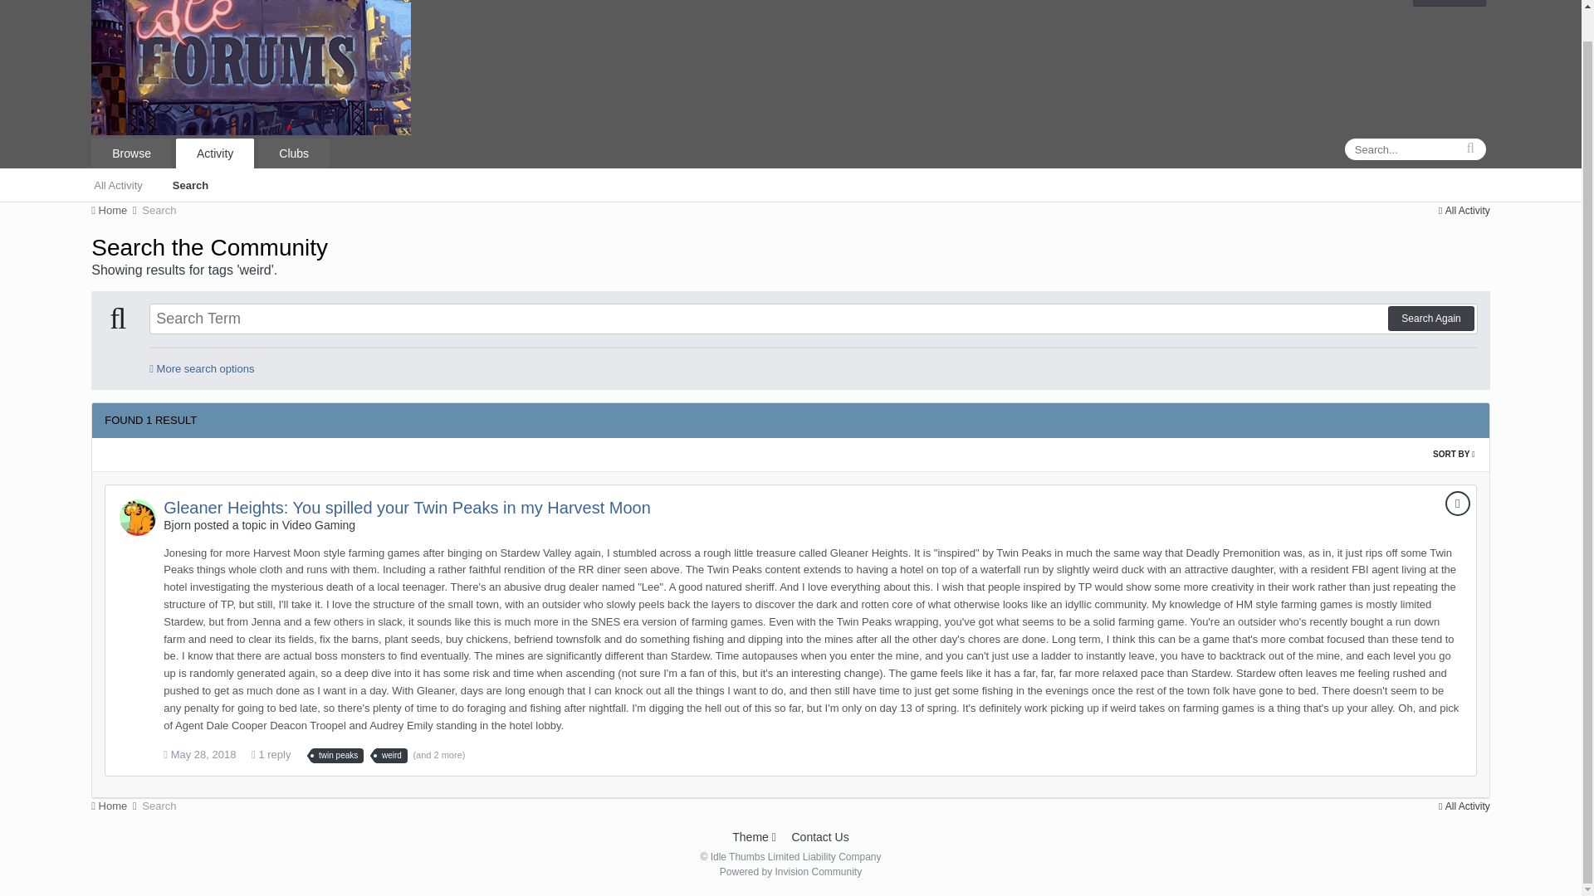  Describe the element at coordinates (214, 153) in the screenshot. I see `Activity` at that location.